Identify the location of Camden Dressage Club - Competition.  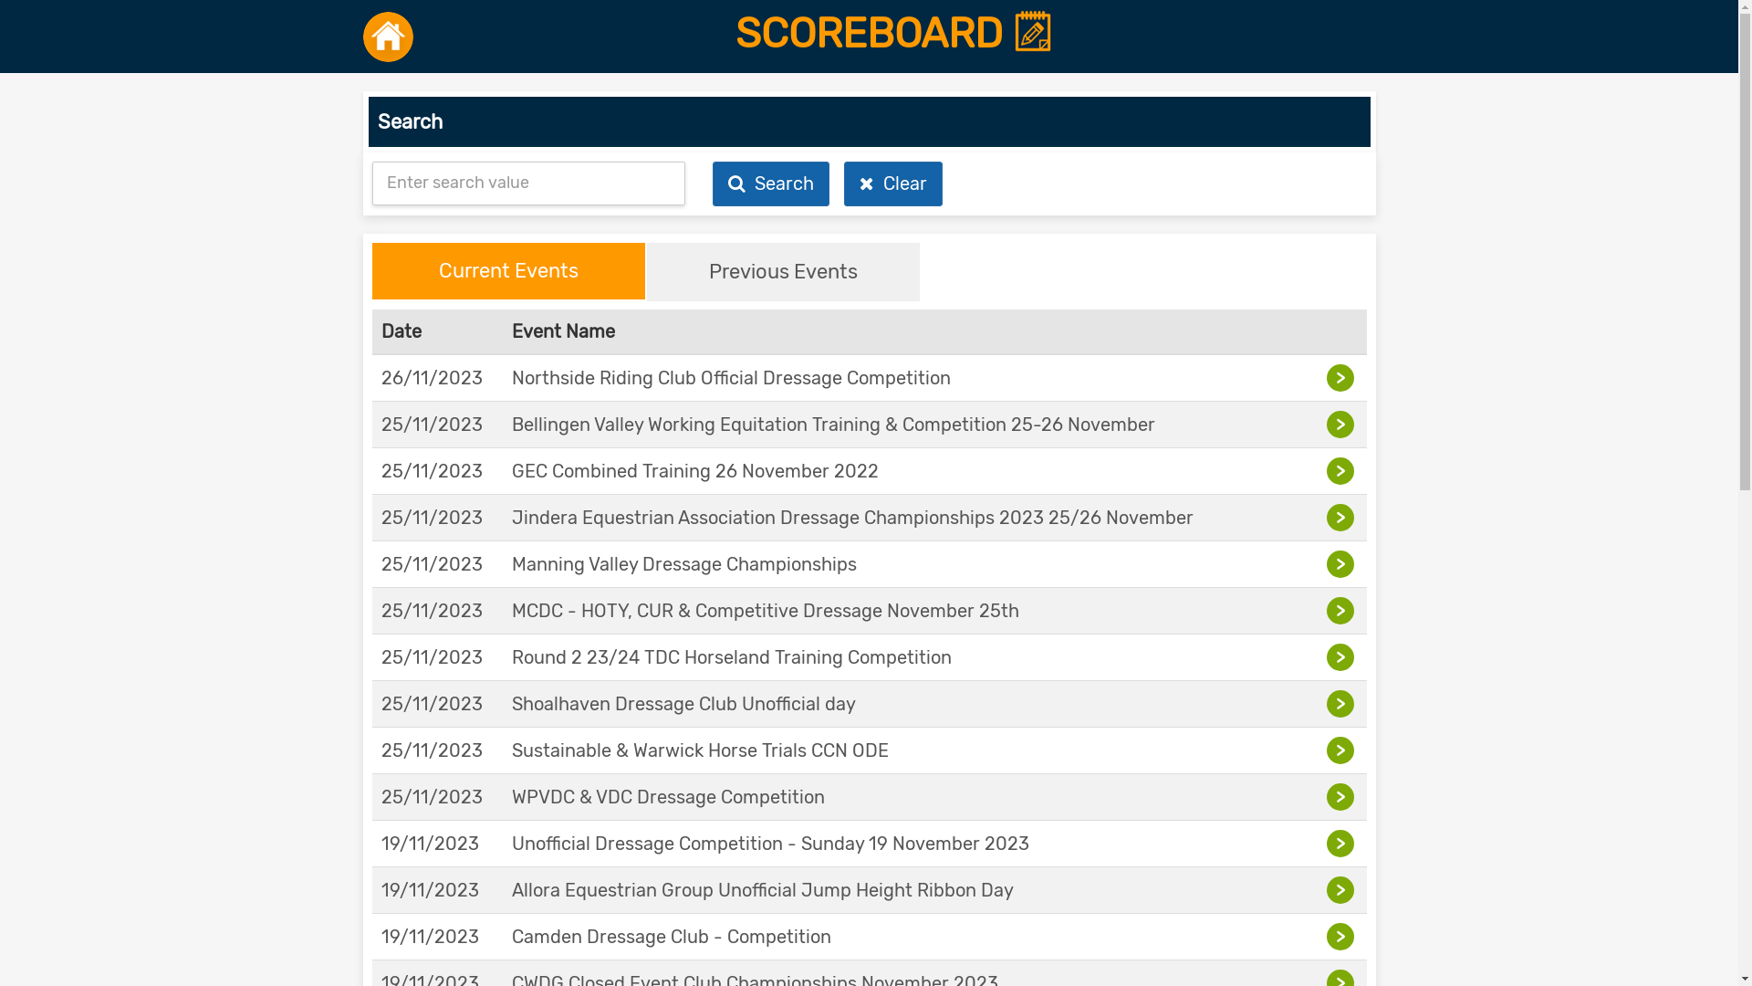
(672, 937).